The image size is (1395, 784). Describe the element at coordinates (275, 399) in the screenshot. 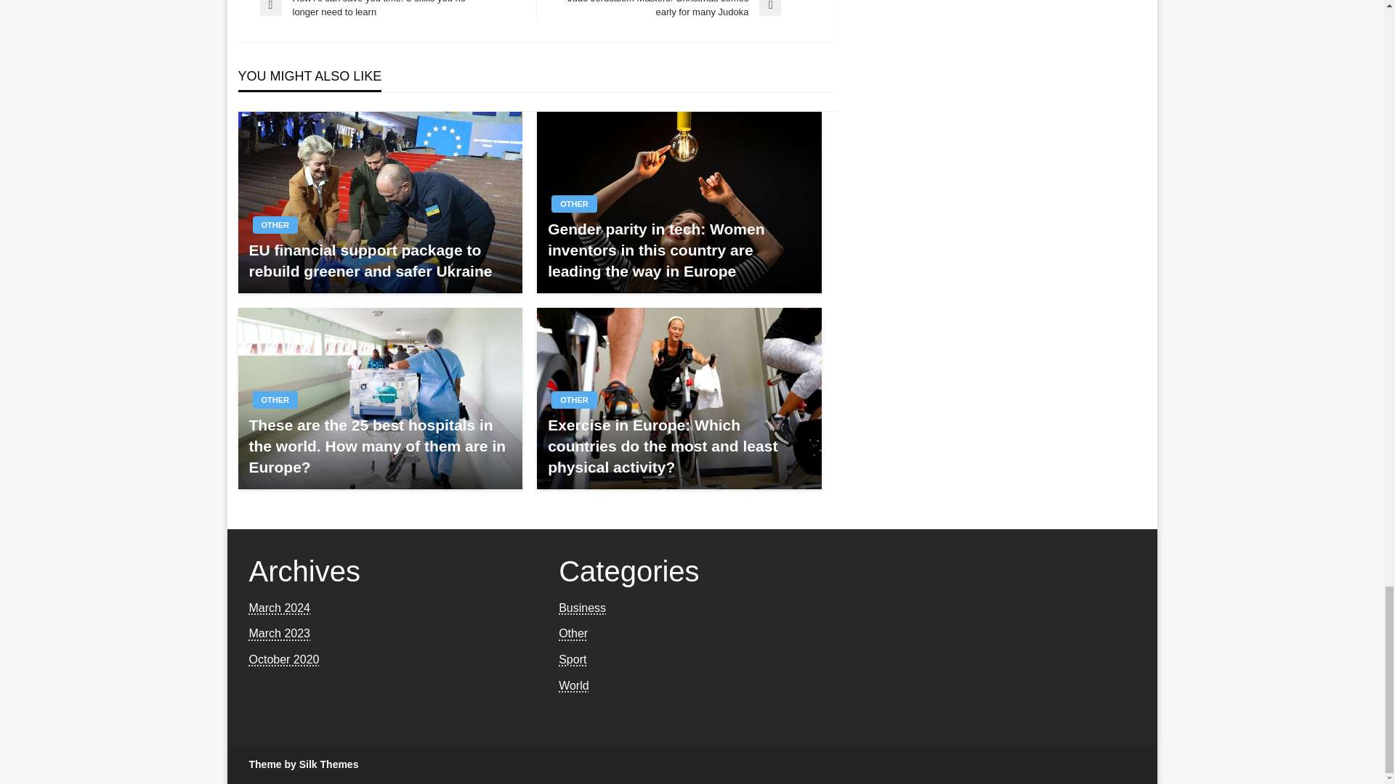

I see `OTHER` at that location.